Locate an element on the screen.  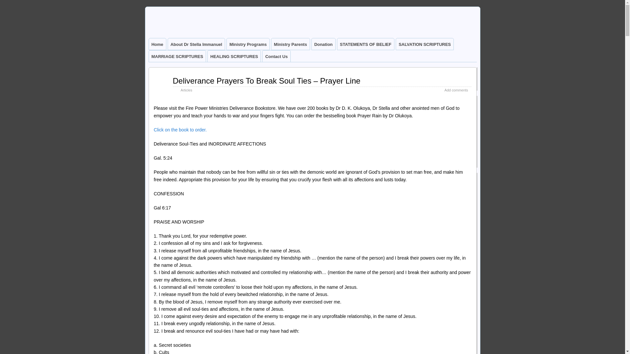
Contact Us is located at coordinates (276, 56).